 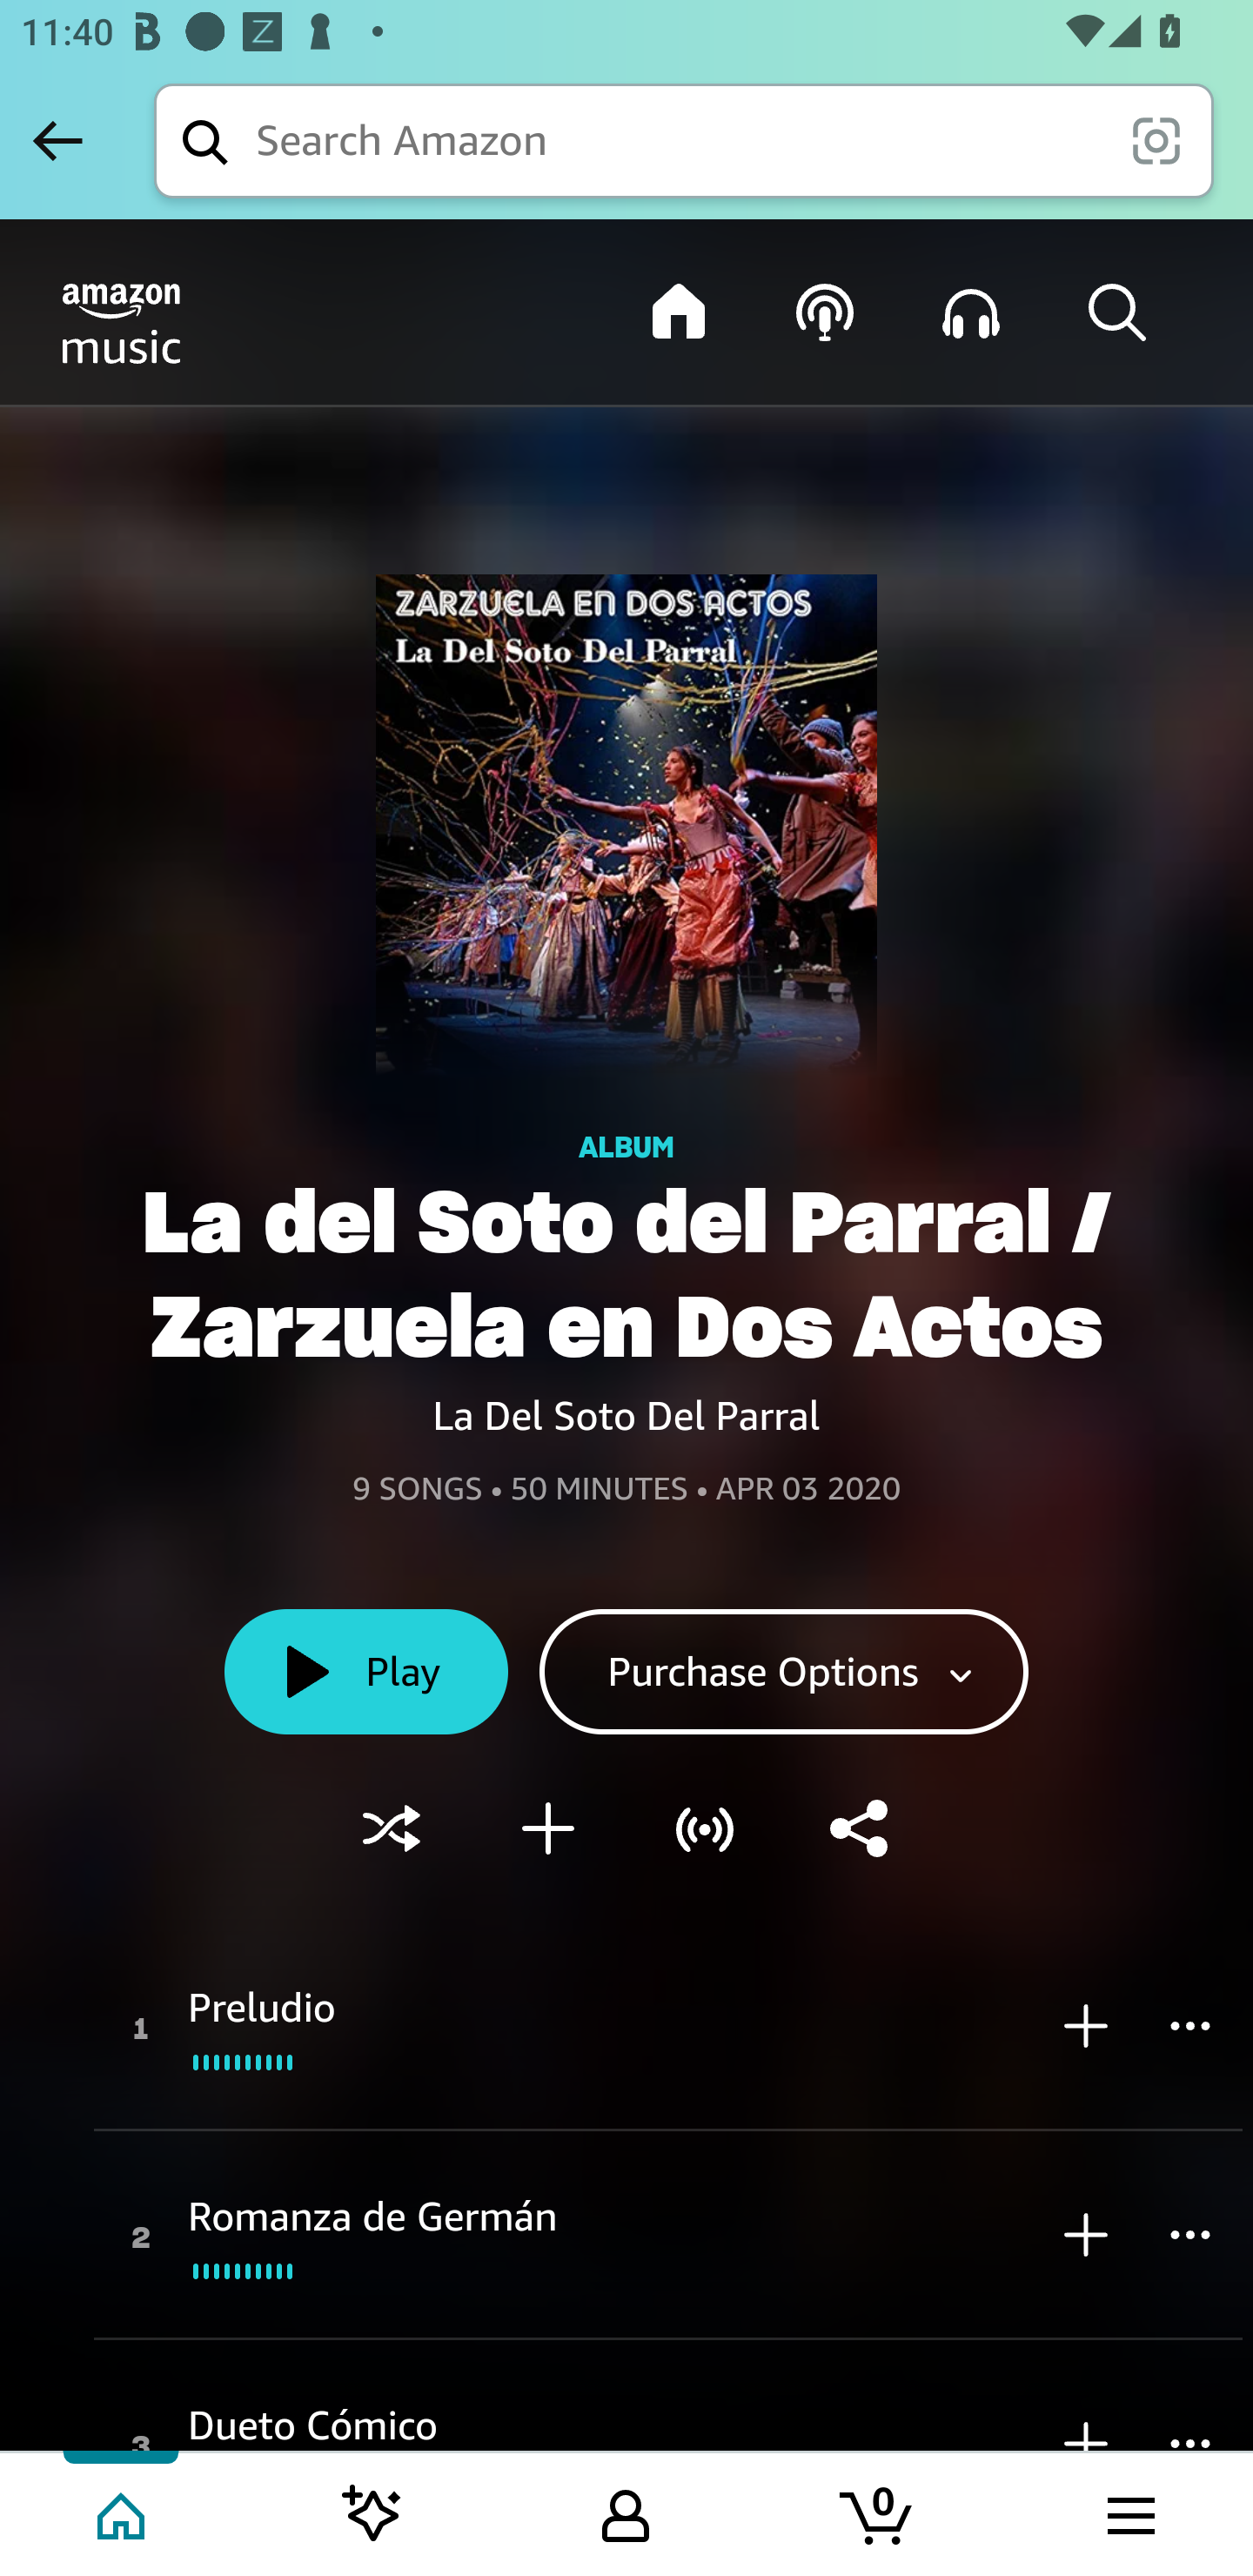 I want to click on Shuffle, so click(x=391, y=1828).